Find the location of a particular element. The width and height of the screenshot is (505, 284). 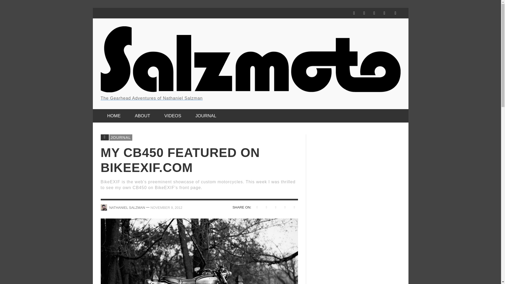

Facebook is located at coordinates (354, 13).